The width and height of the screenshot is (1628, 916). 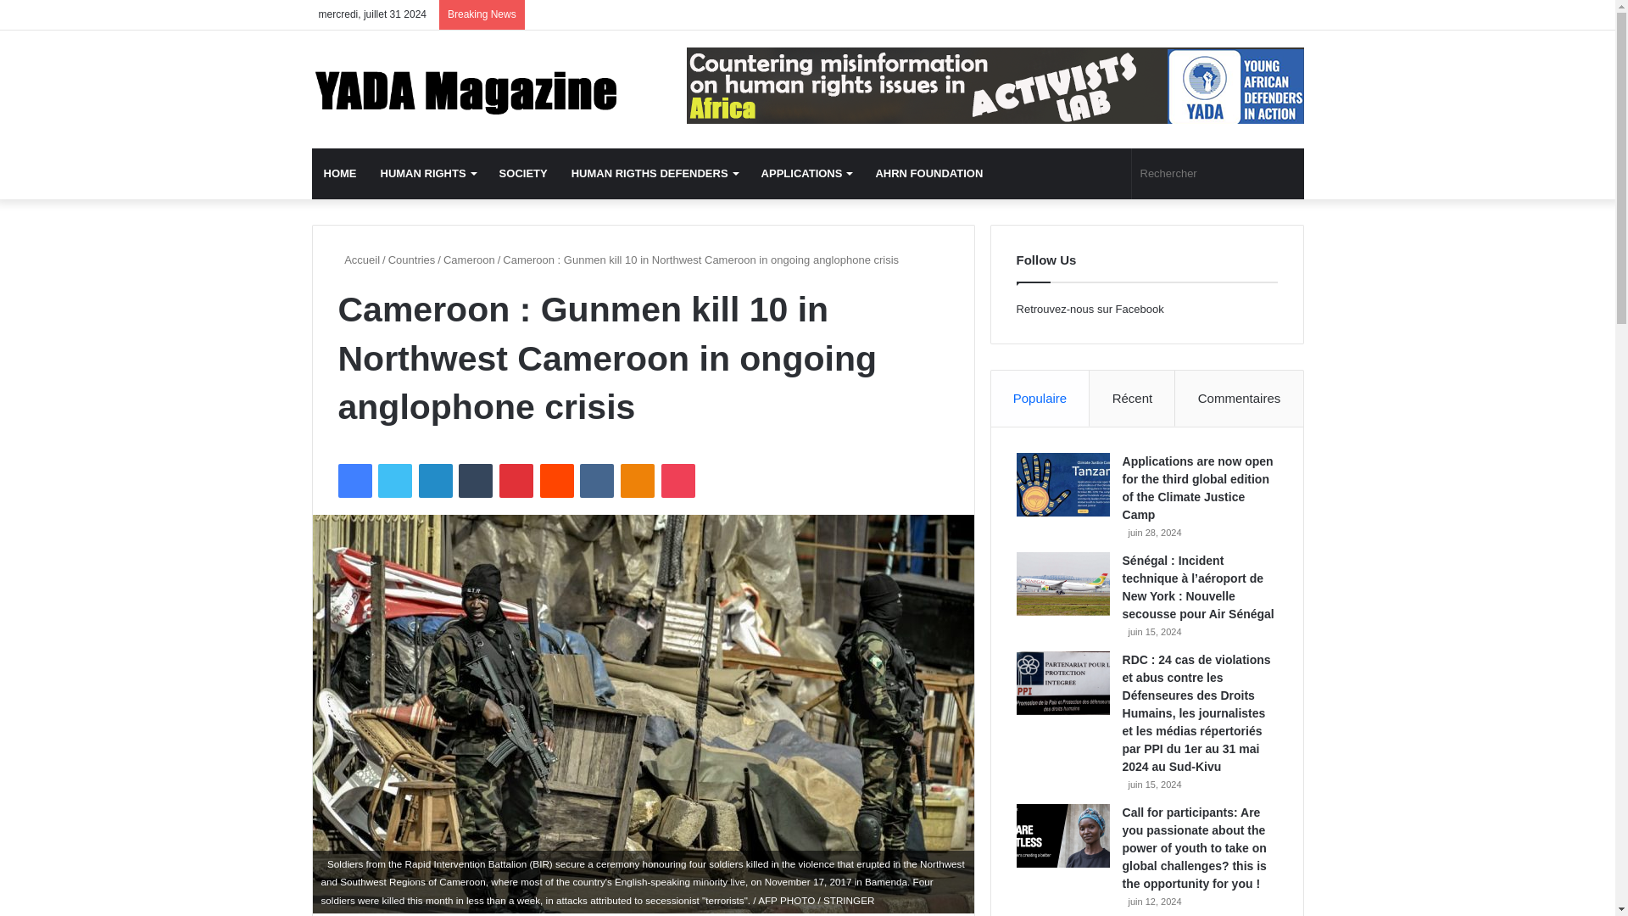 I want to click on Reddit, so click(x=557, y=480).